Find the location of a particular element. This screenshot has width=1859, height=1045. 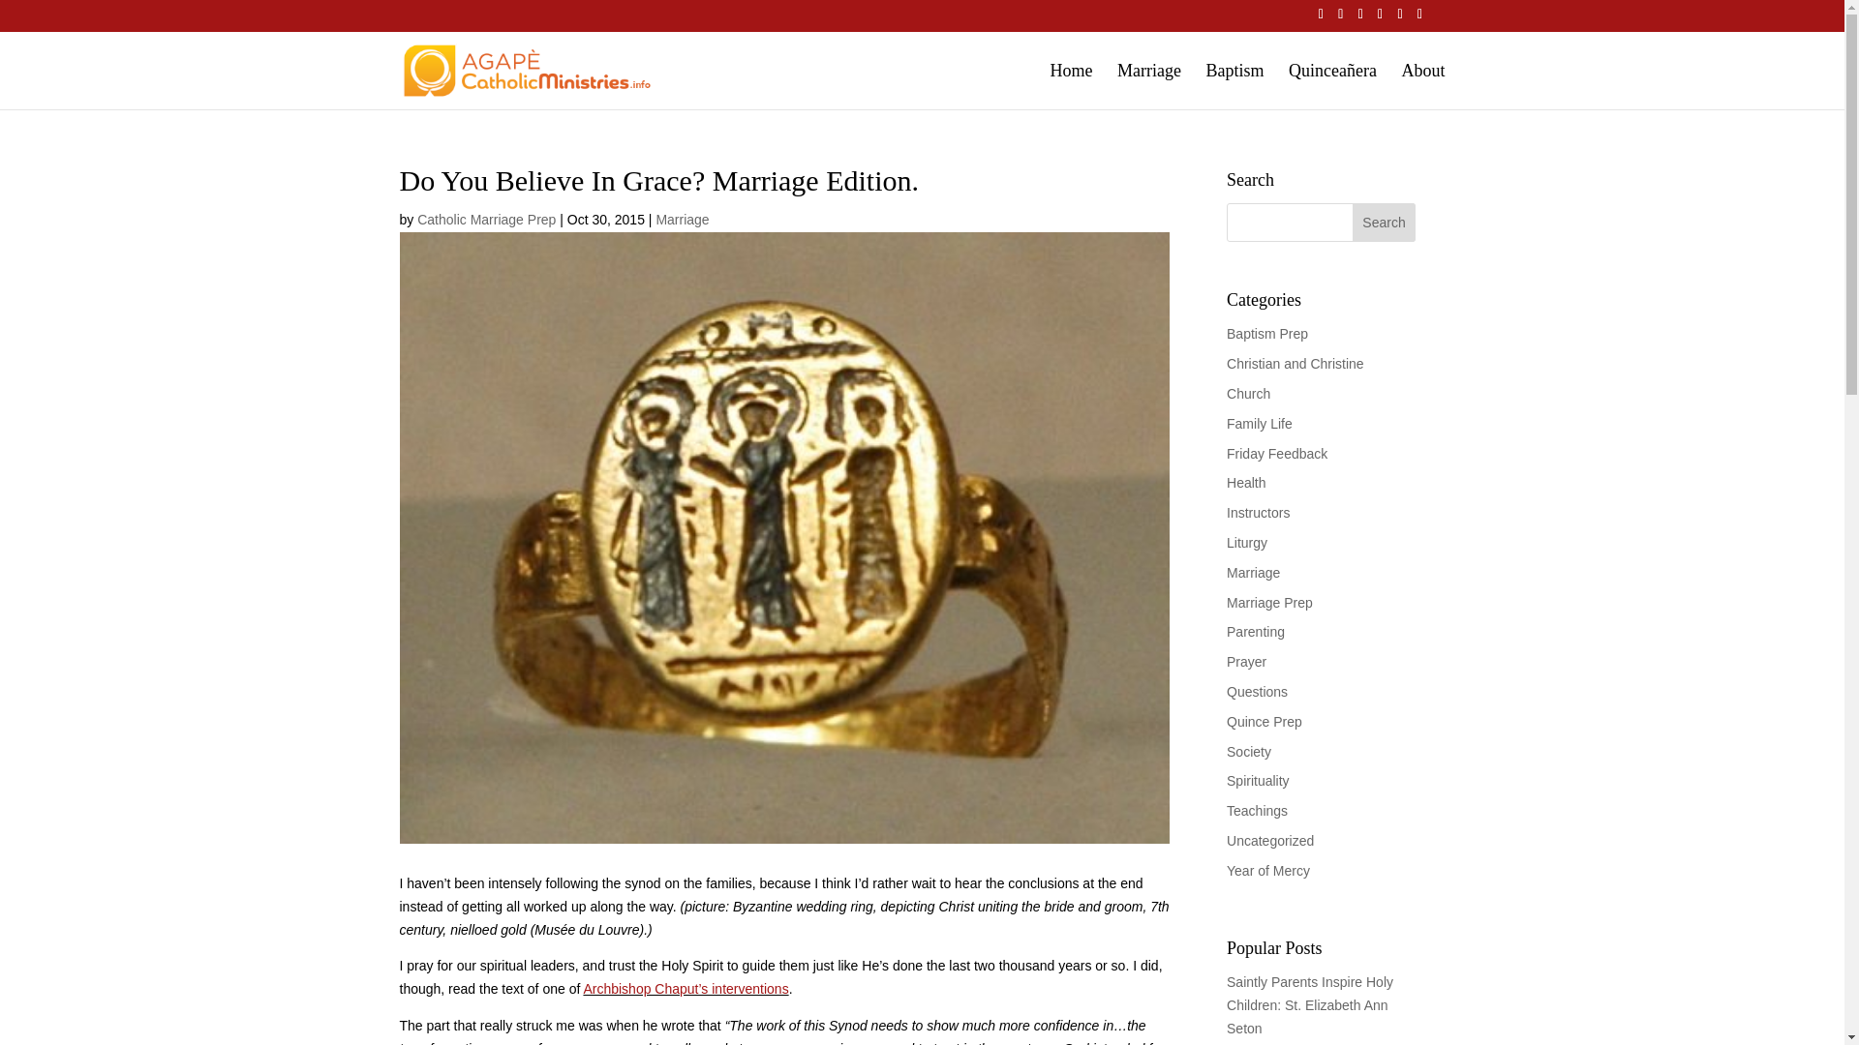

About is located at coordinates (1423, 86).